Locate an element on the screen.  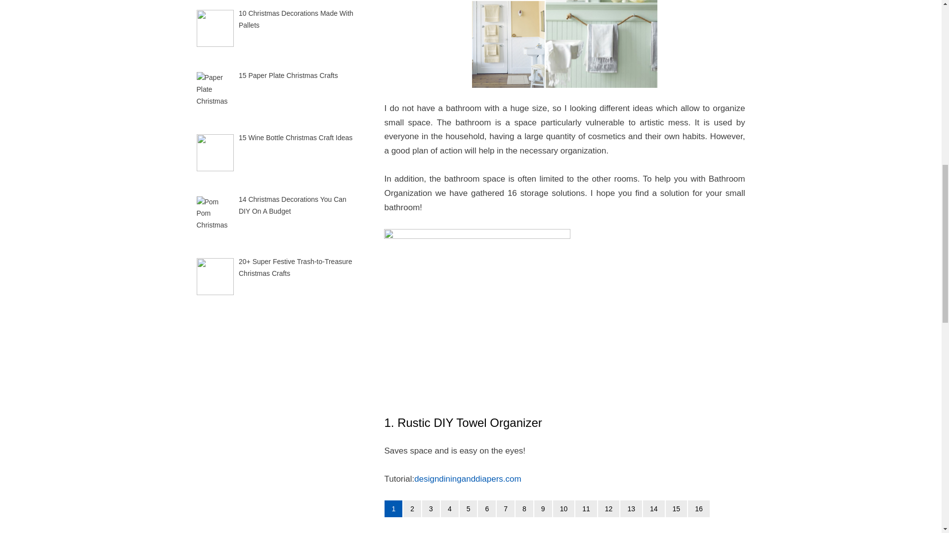
4 is located at coordinates (450, 508).